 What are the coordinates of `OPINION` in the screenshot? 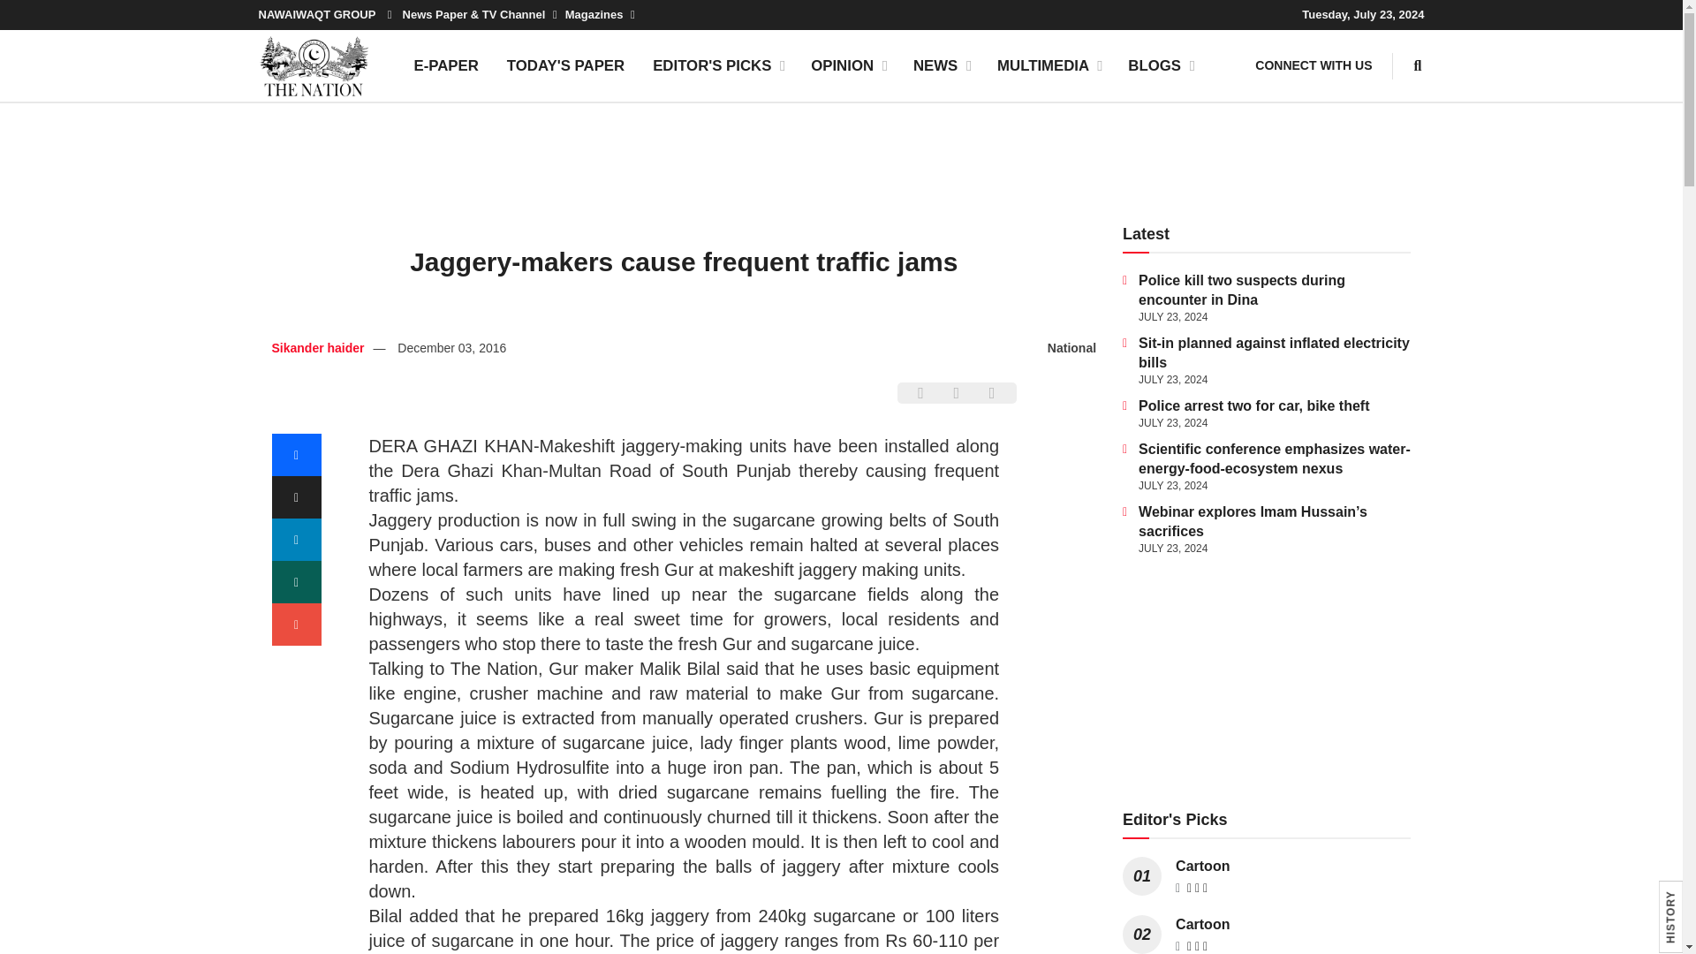 It's located at (848, 65).